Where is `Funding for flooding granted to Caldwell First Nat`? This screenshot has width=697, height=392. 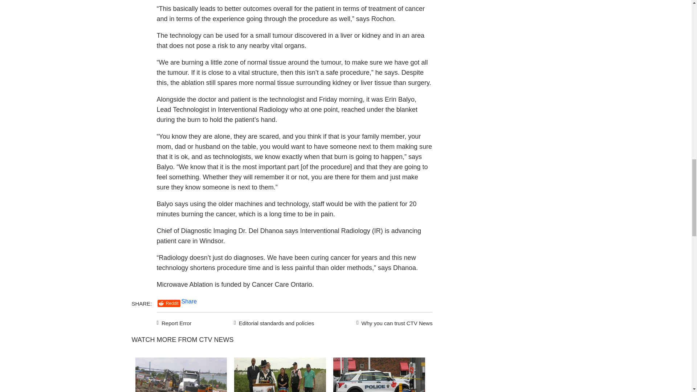
Funding for flooding granted to Caldwell First Nat is located at coordinates (280, 375).